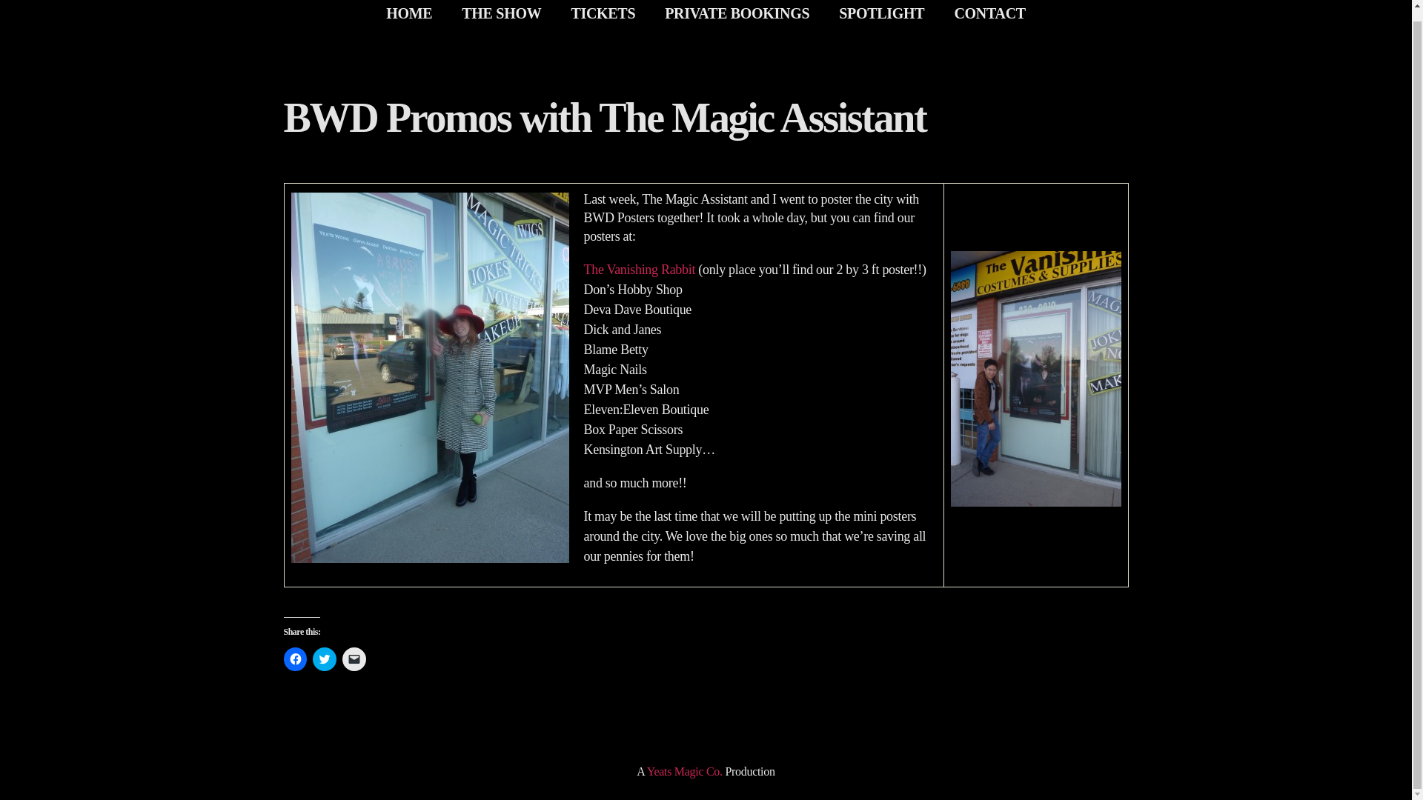 The height and width of the screenshot is (800, 1423). What do you see at coordinates (737, 15) in the screenshot?
I see `PRIVATE BOOKINGS` at bounding box center [737, 15].